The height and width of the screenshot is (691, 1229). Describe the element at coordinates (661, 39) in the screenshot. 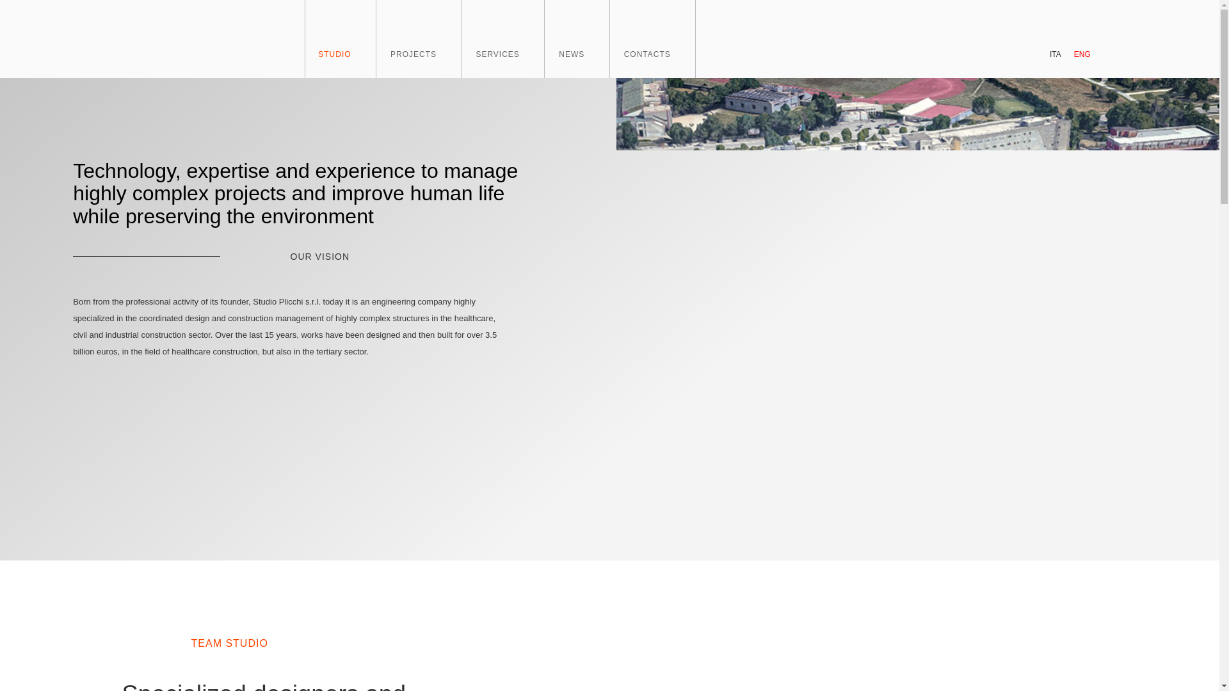

I see `CONTACTS` at that location.